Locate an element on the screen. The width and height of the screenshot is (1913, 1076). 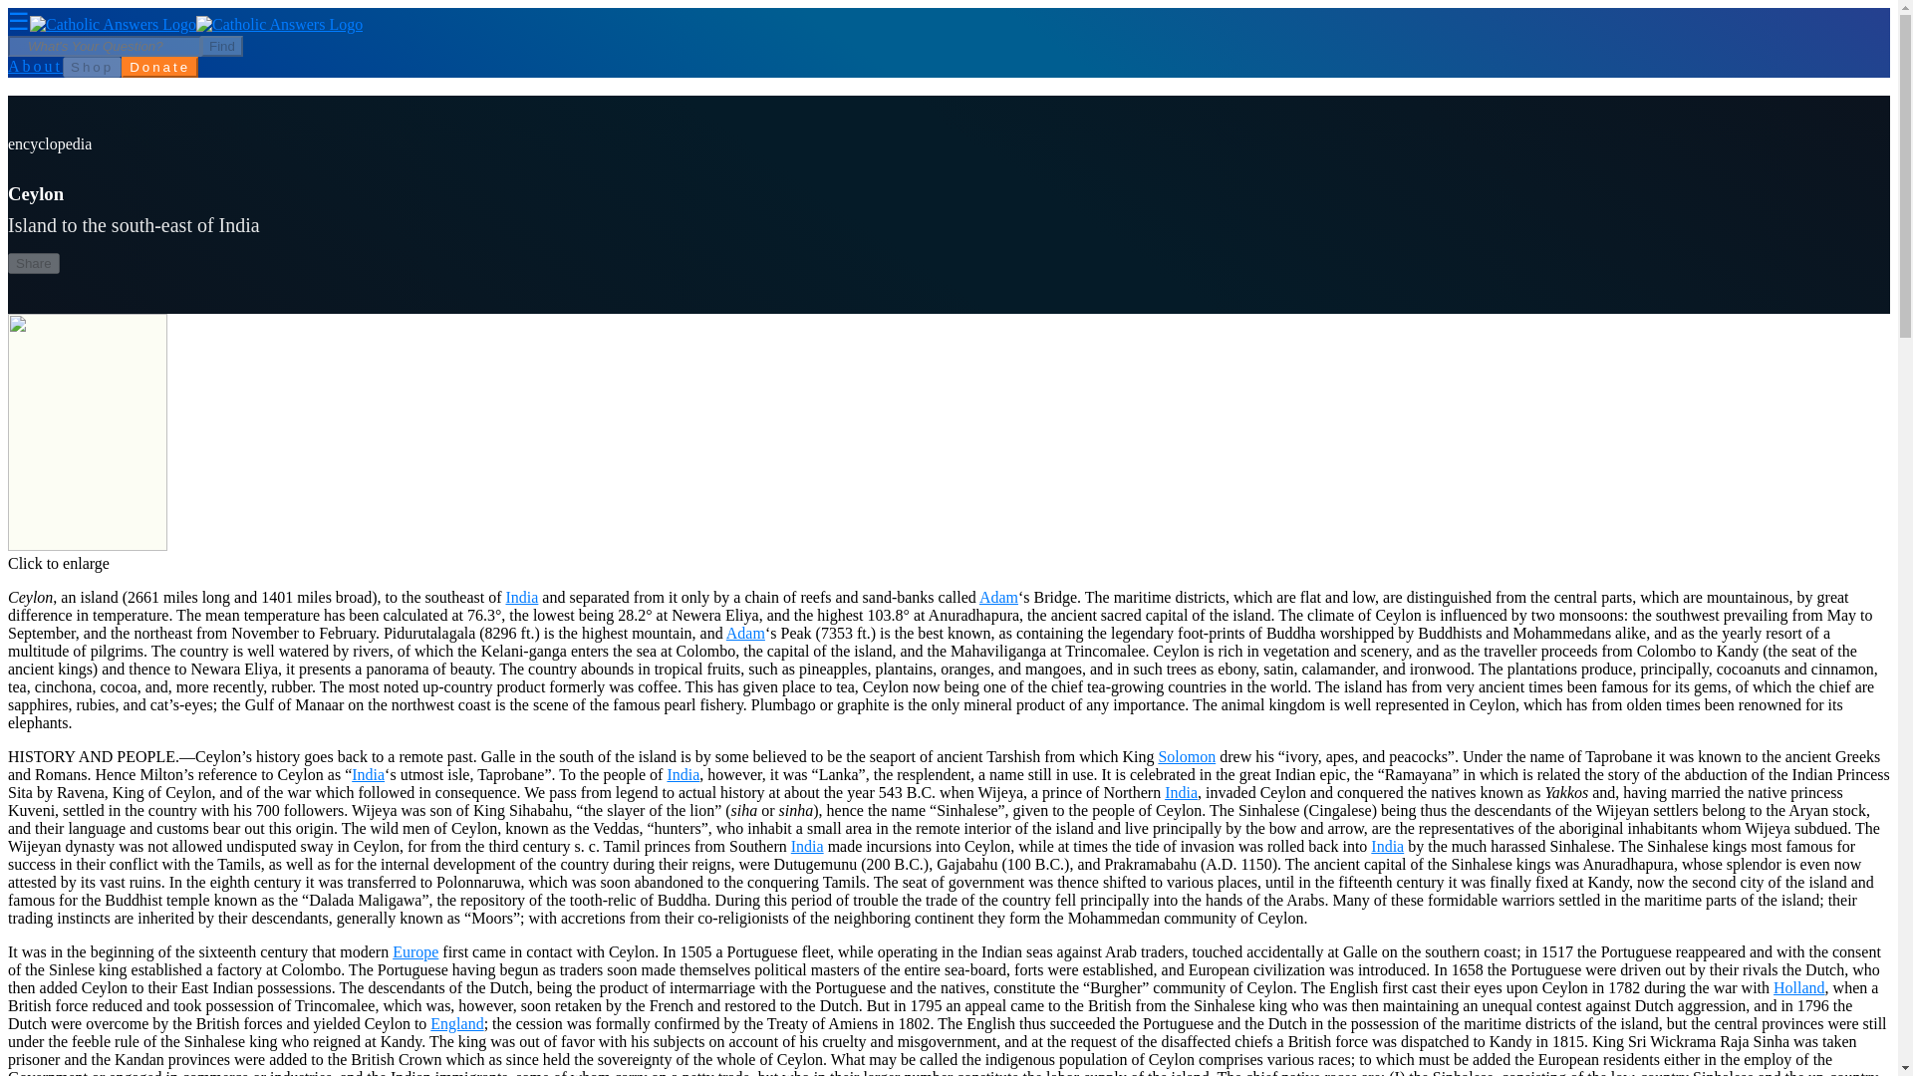
Donate is located at coordinates (159, 67).